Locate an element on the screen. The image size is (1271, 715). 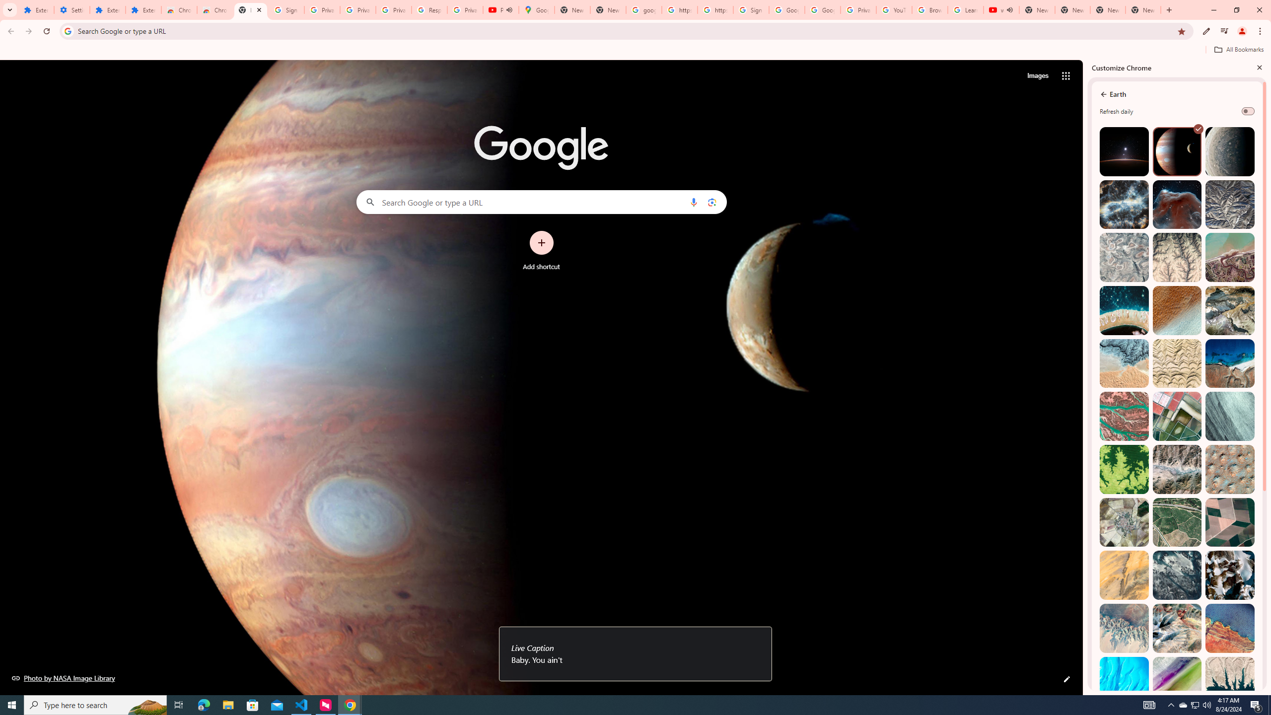
Extensions is located at coordinates (143, 10).